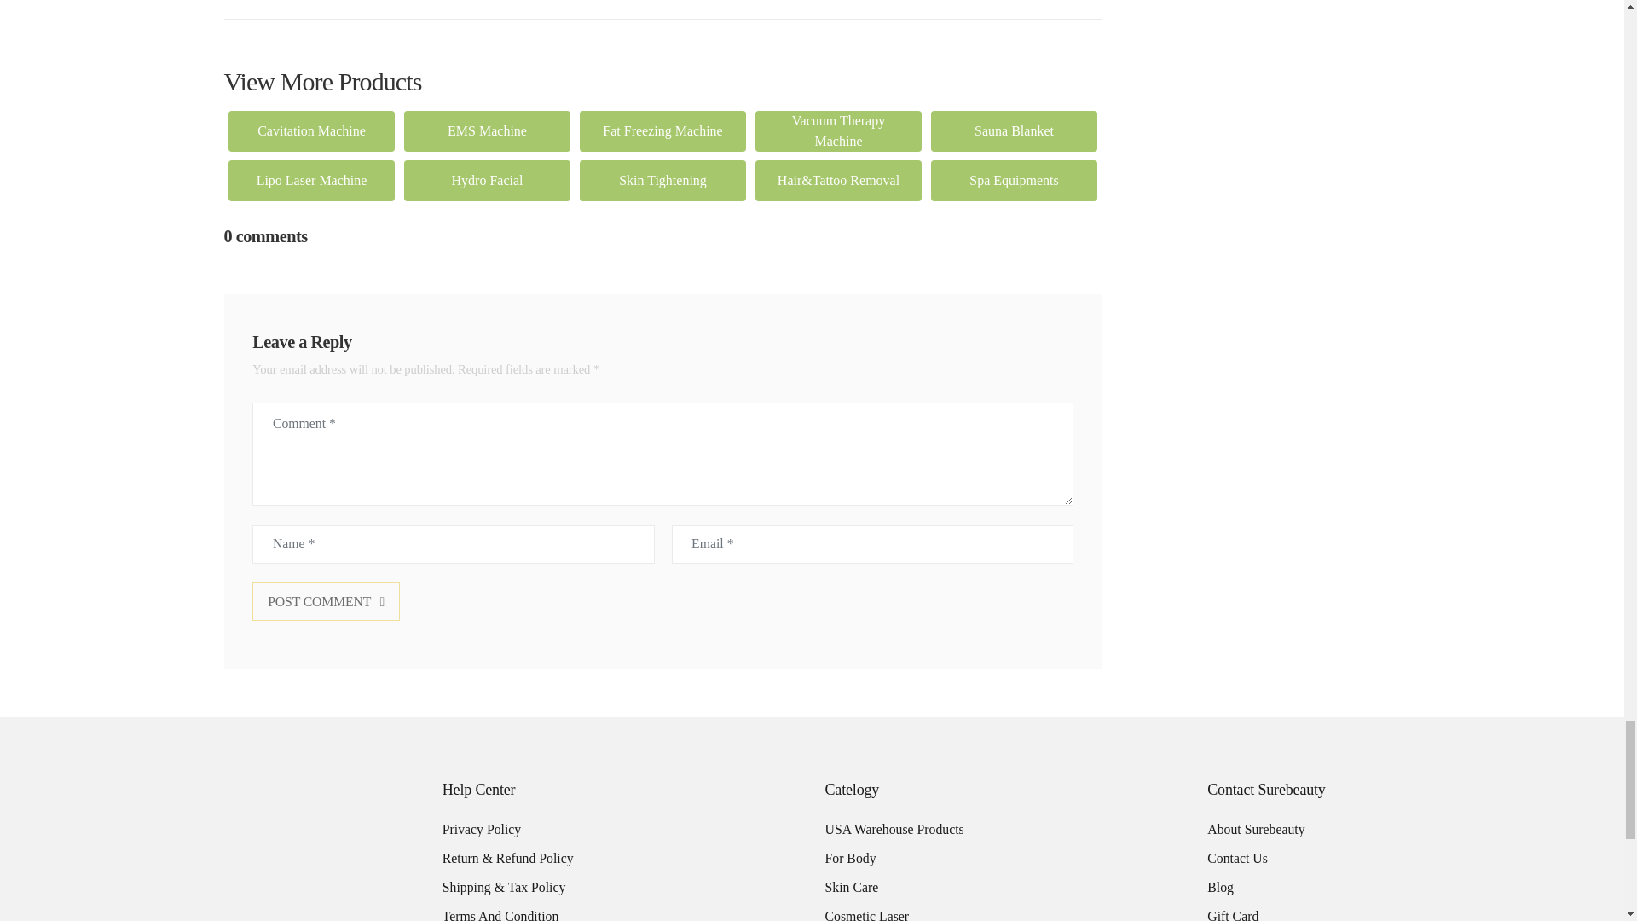 This screenshot has height=921, width=1637. I want to click on Lipo Laser Machine, so click(312, 181).